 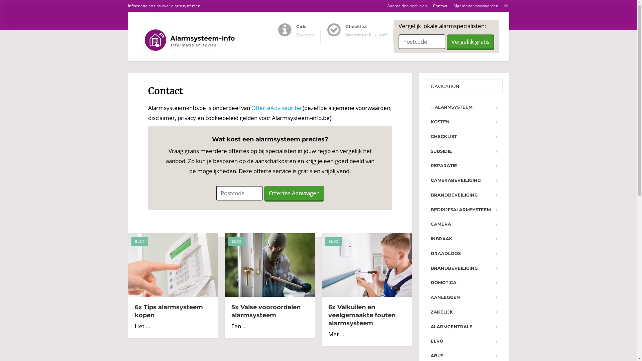 I want to click on Checklist
Wat komt er bij kijken?, so click(x=360, y=36).